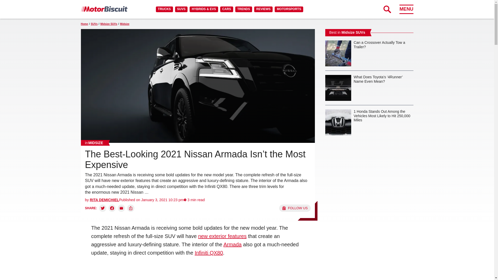 This screenshot has width=498, height=280. Describe the element at coordinates (226, 9) in the screenshot. I see `CARS` at that location.